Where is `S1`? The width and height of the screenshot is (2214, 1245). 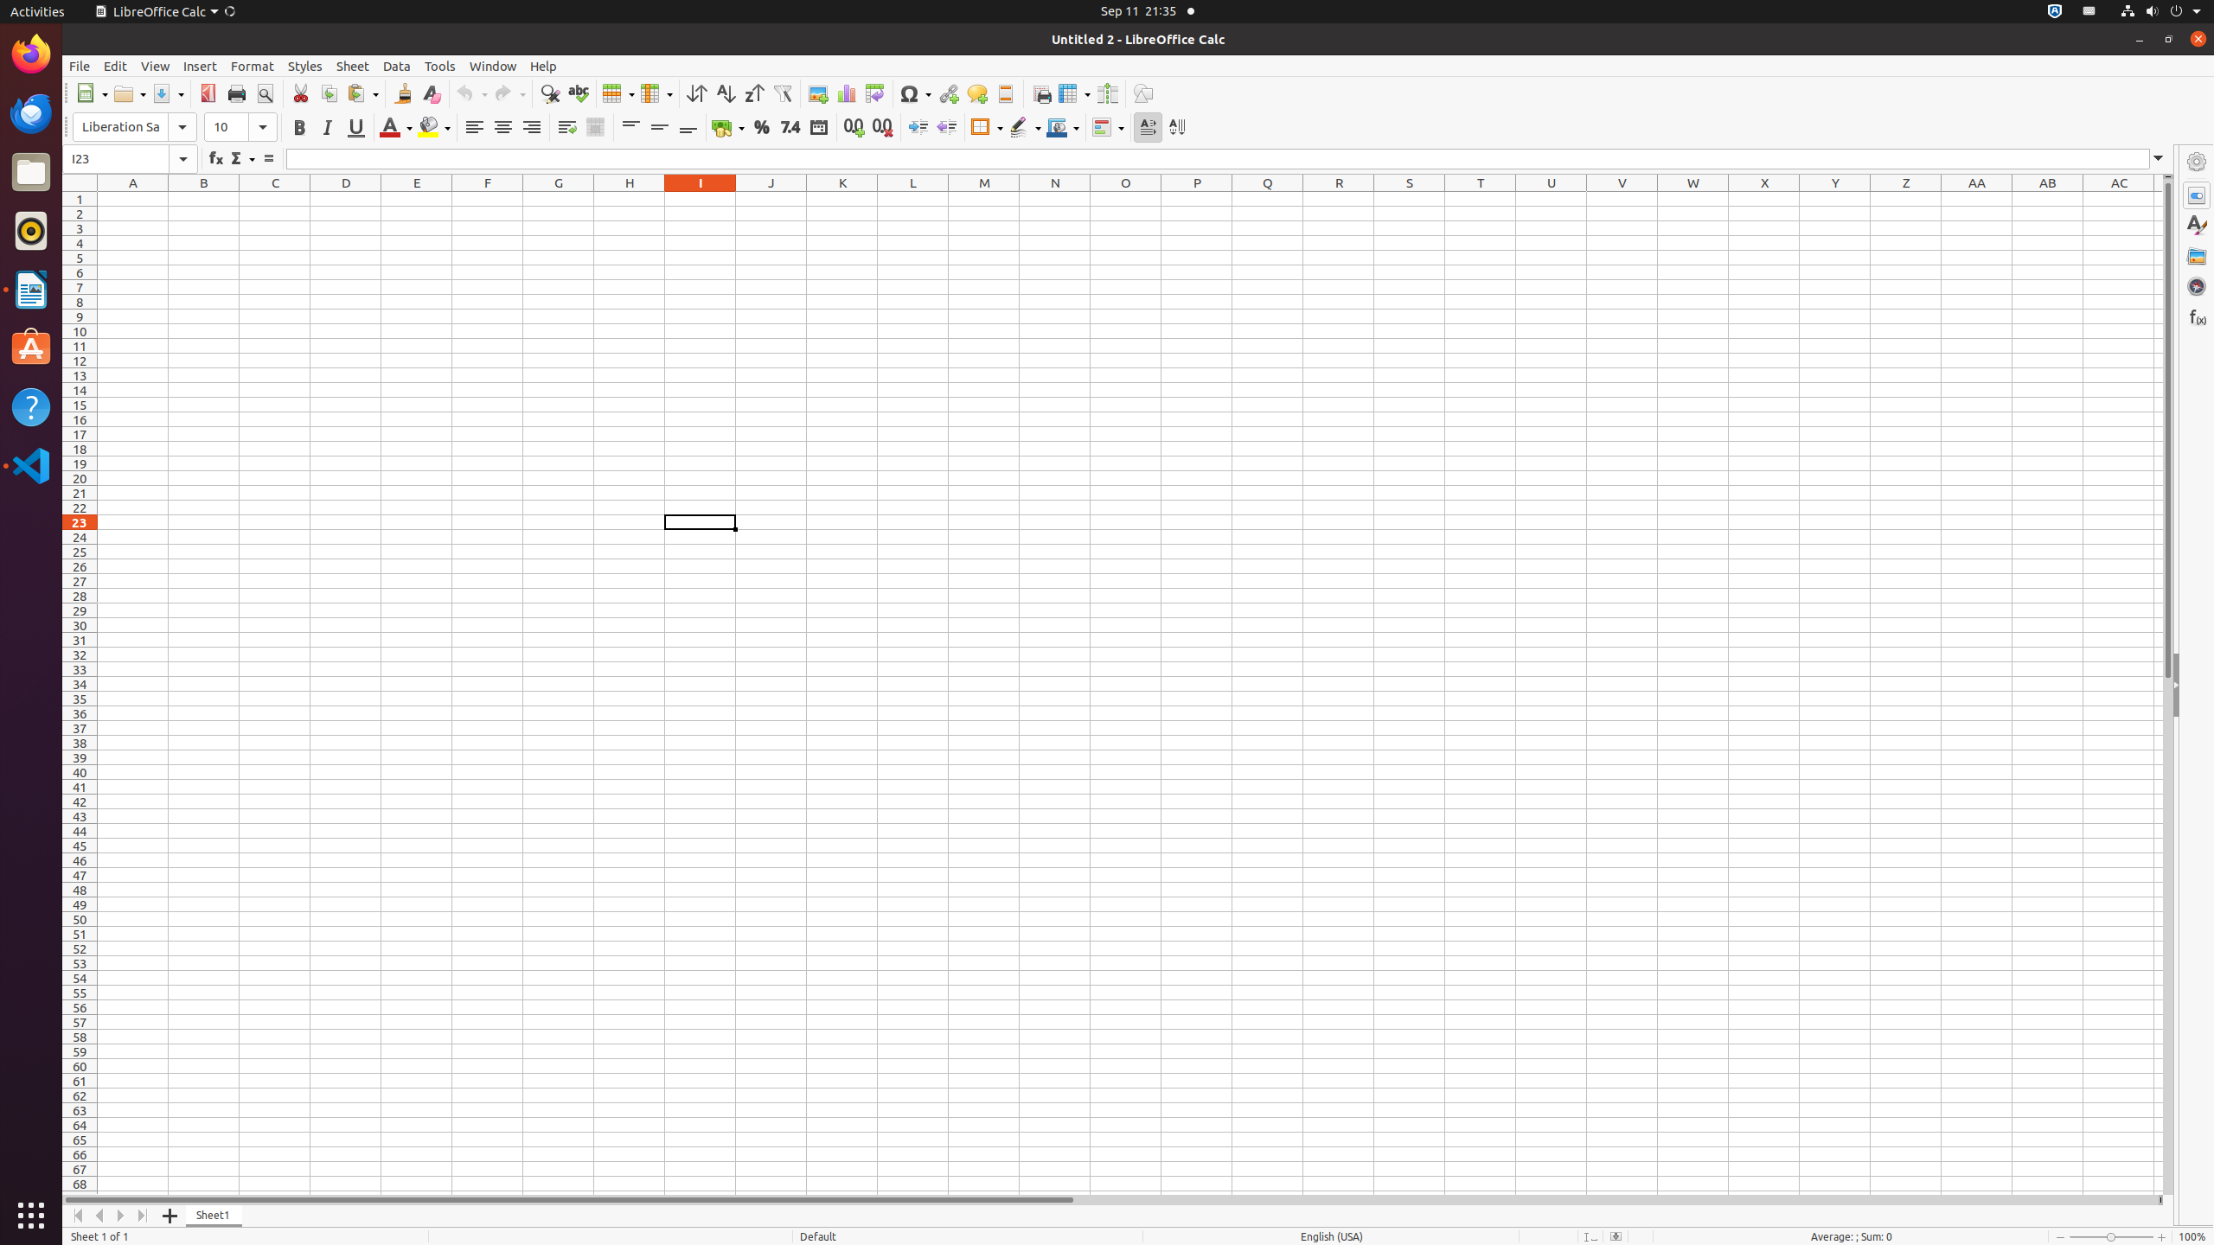
S1 is located at coordinates (1410, 199).